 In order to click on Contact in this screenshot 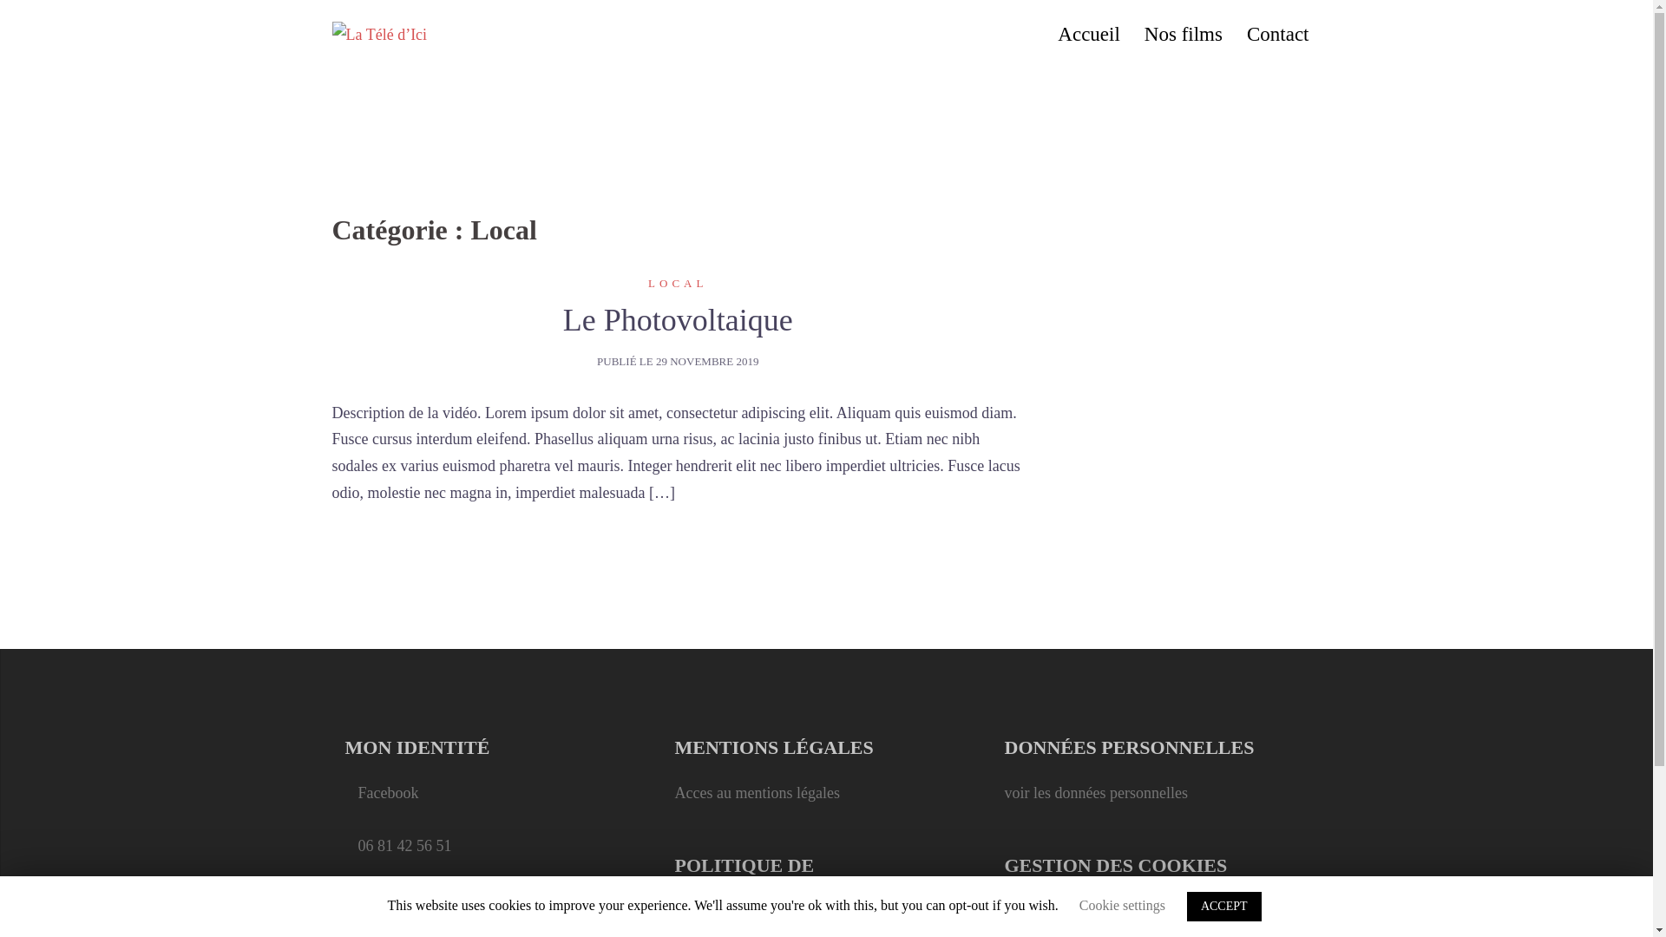, I will do `click(1278, 35)`.